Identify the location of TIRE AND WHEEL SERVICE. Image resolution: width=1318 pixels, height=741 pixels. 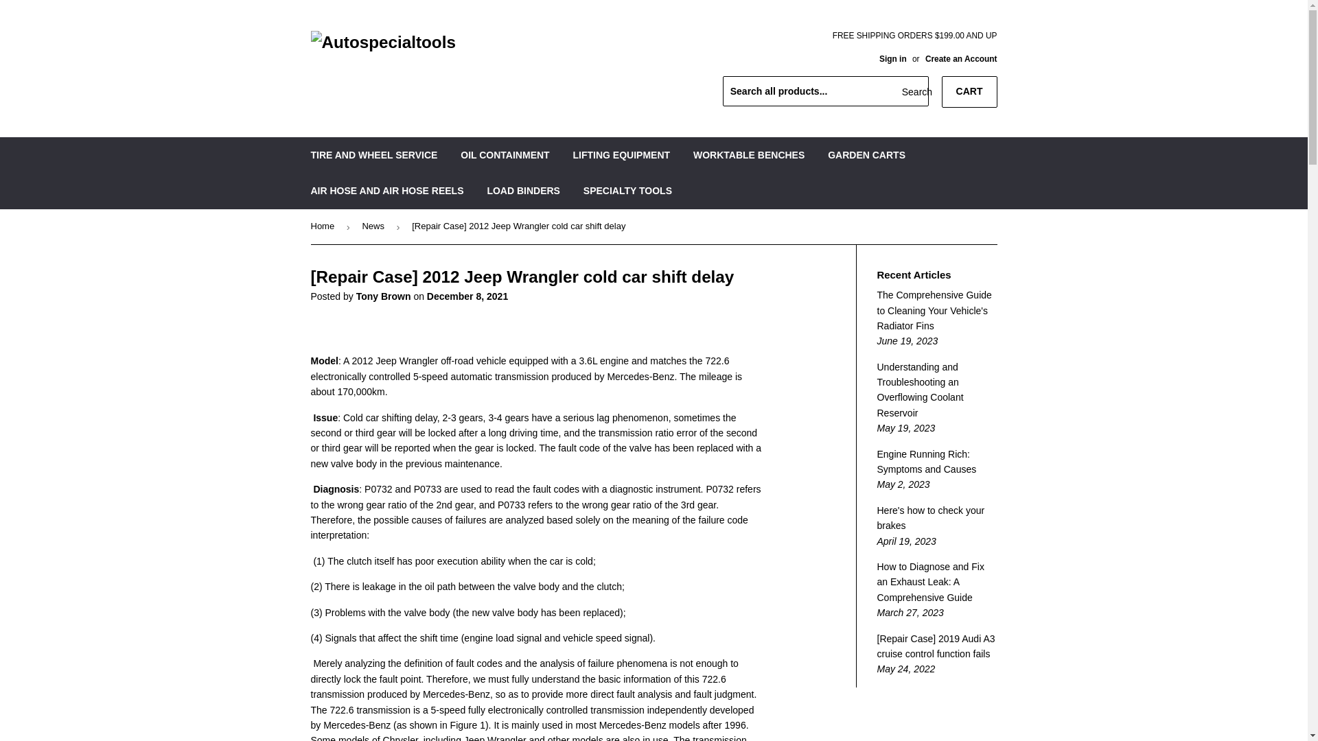
(373, 154).